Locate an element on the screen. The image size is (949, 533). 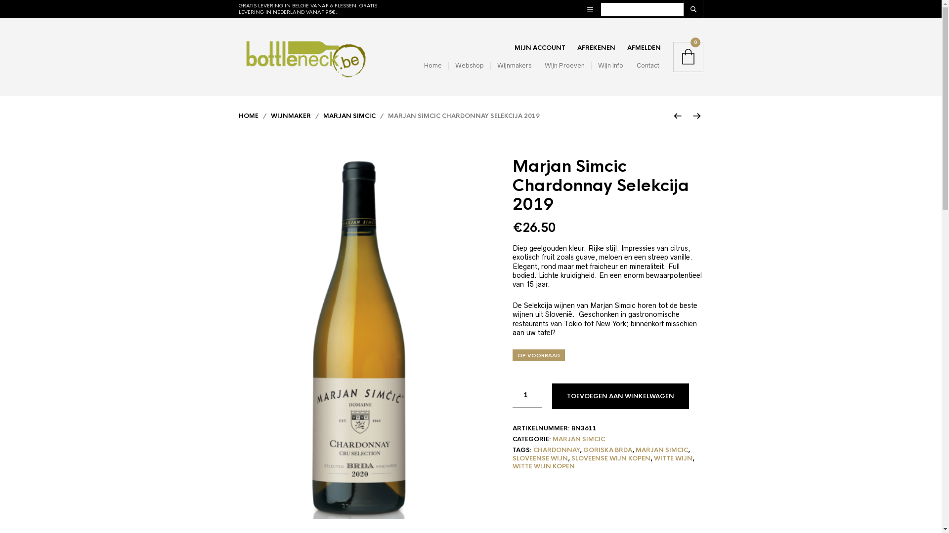
MARJAN SIMCIC is located at coordinates (662, 450).